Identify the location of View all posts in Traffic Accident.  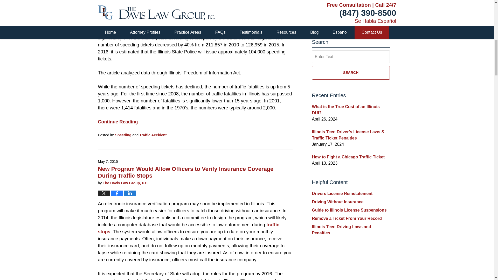
(153, 135).